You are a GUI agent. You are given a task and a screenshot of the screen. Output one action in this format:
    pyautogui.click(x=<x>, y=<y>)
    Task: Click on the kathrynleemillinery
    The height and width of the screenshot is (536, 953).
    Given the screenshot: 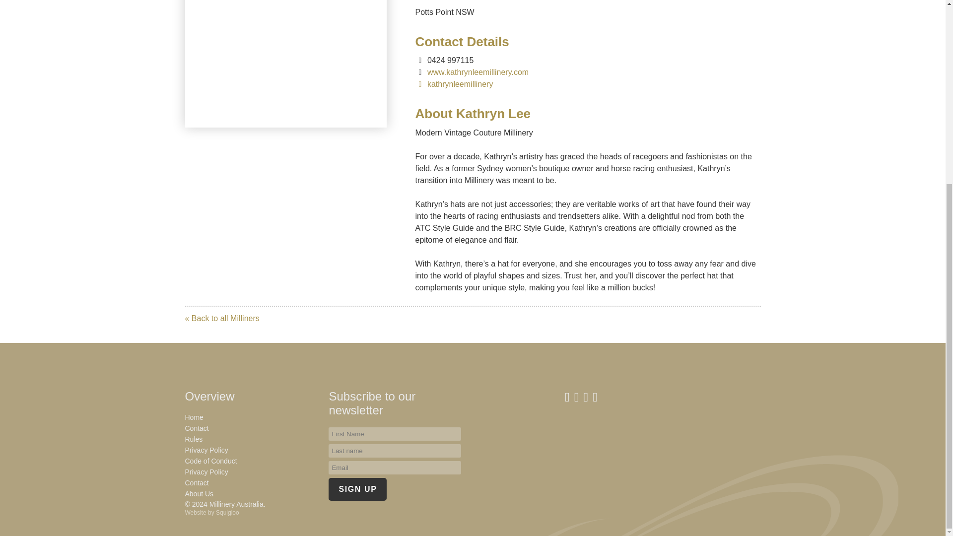 What is the action you would take?
    pyautogui.click(x=454, y=84)
    